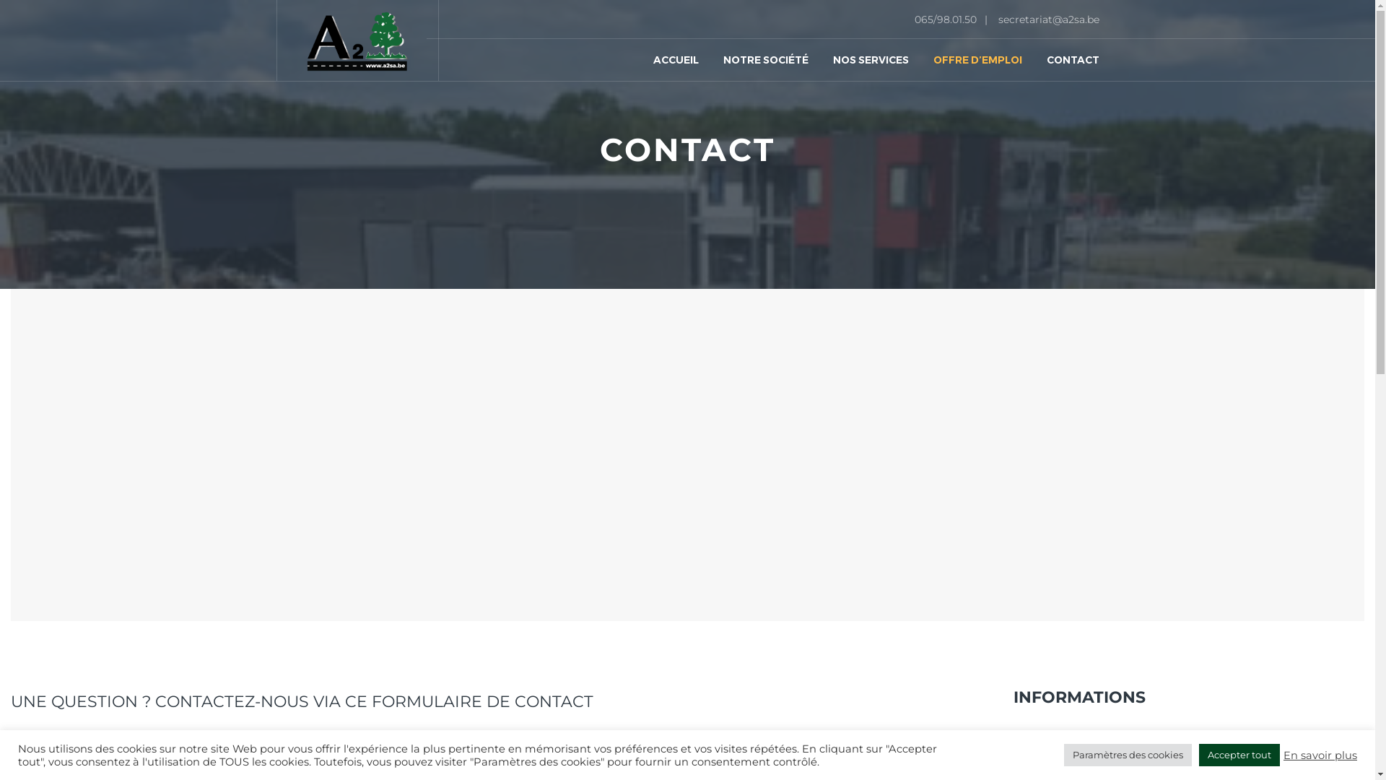  I want to click on En savoir plus, so click(1320, 755).